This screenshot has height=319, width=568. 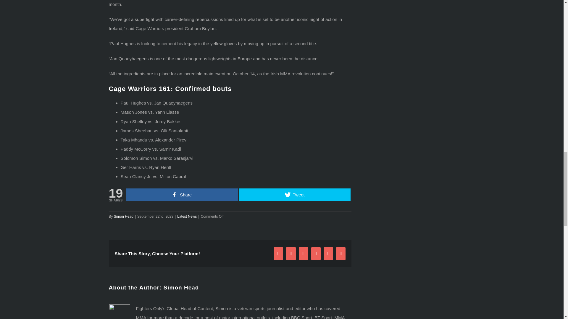 I want to click on Reddit, so click(x=304, y=253).